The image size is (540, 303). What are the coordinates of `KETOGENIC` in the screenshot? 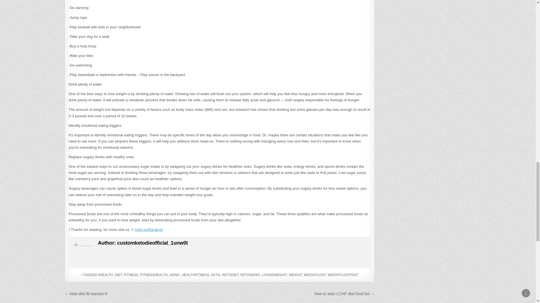 It's located at (250, 275).